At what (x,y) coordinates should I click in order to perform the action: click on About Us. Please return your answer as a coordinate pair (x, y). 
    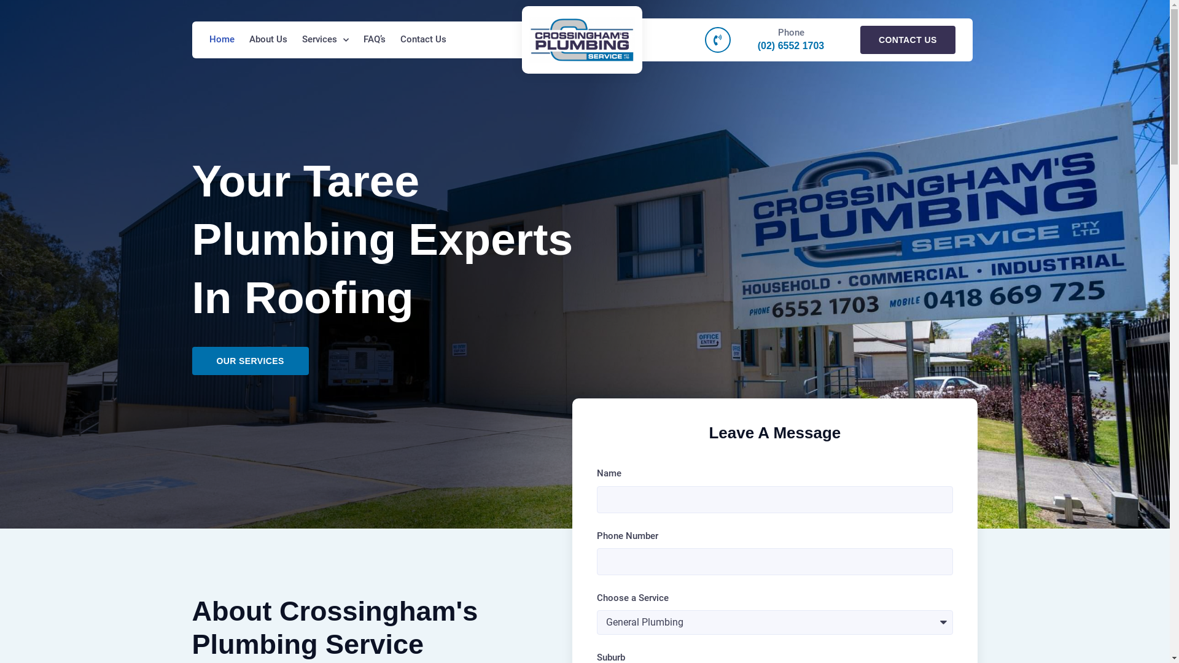
    Looking at the image, I should click on (268, 40).